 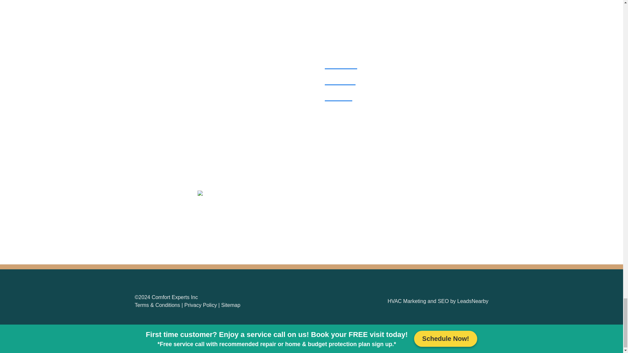 I want to click on HVAC Marketing and SEO, so click(x=418, y=301).